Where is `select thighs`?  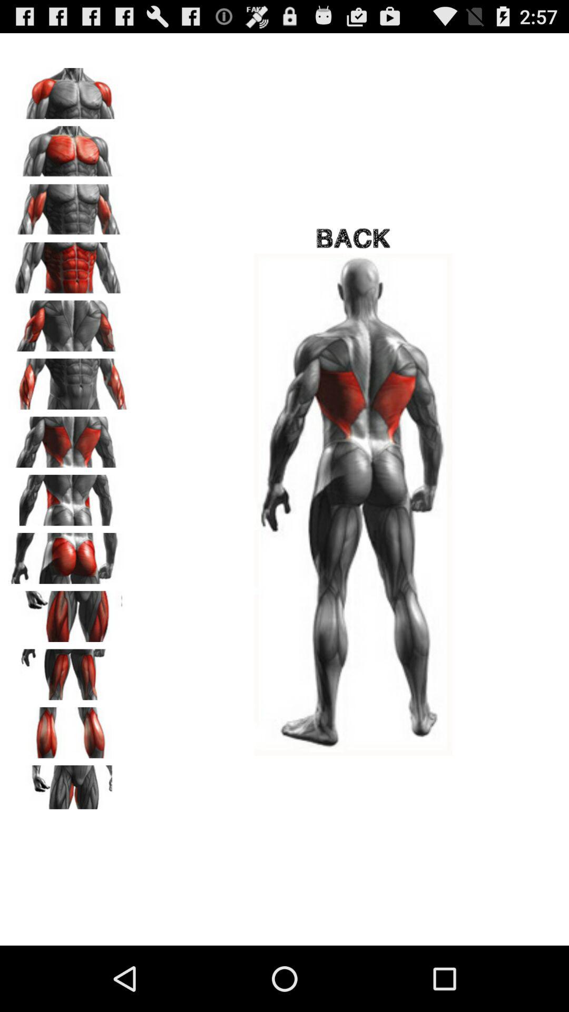
select thighs is located at coordinates (69, 729).